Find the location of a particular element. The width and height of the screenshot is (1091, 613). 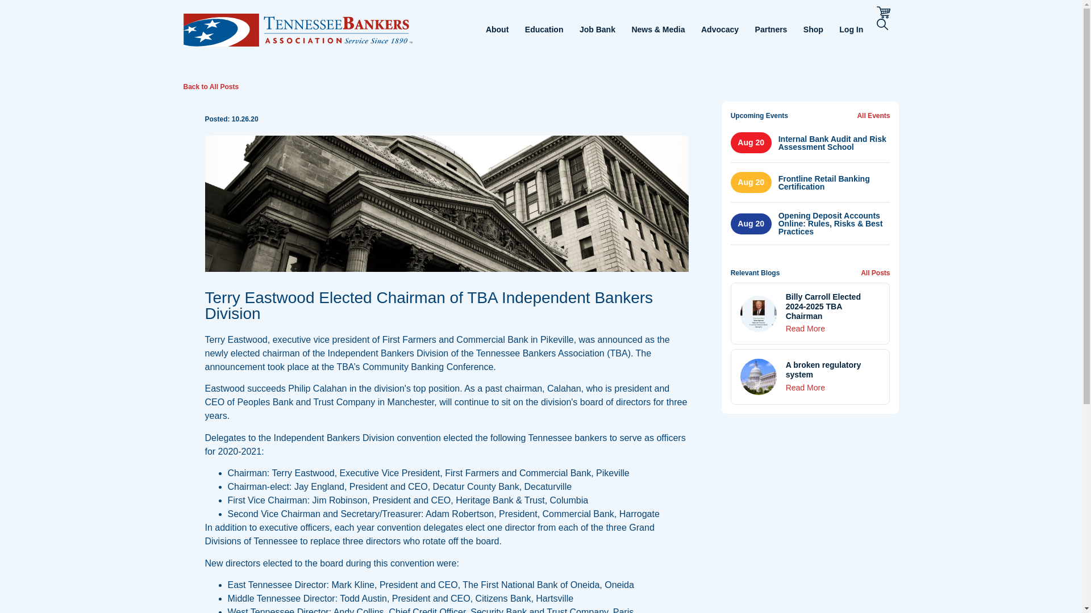

Job Bank is located at coordinates (597, 30).